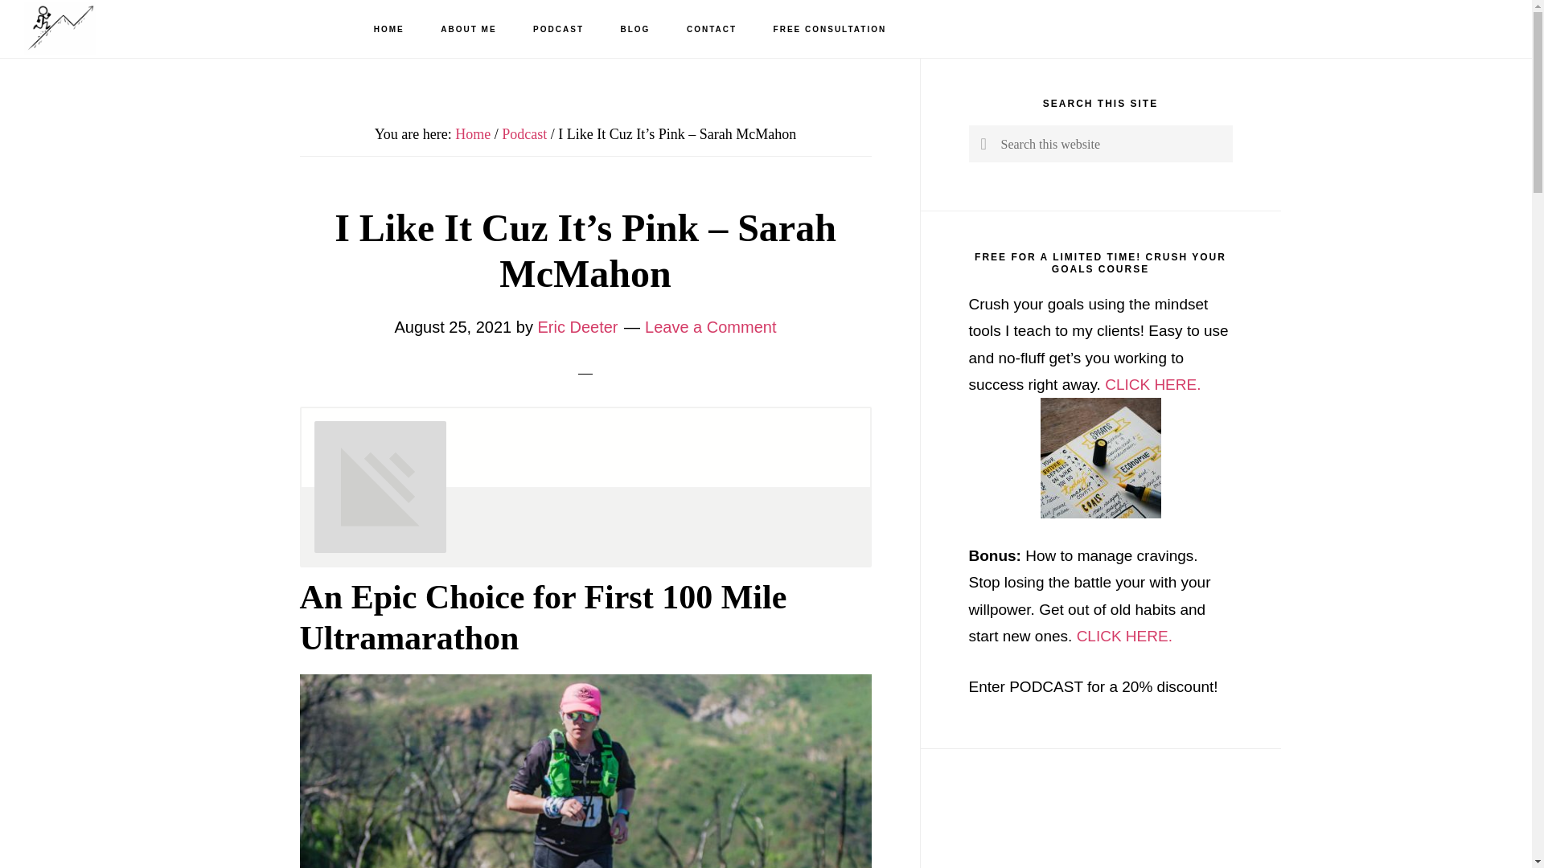  Describe the element at coordinates (473, 133) in the screenshot. I see `Home` at that location.